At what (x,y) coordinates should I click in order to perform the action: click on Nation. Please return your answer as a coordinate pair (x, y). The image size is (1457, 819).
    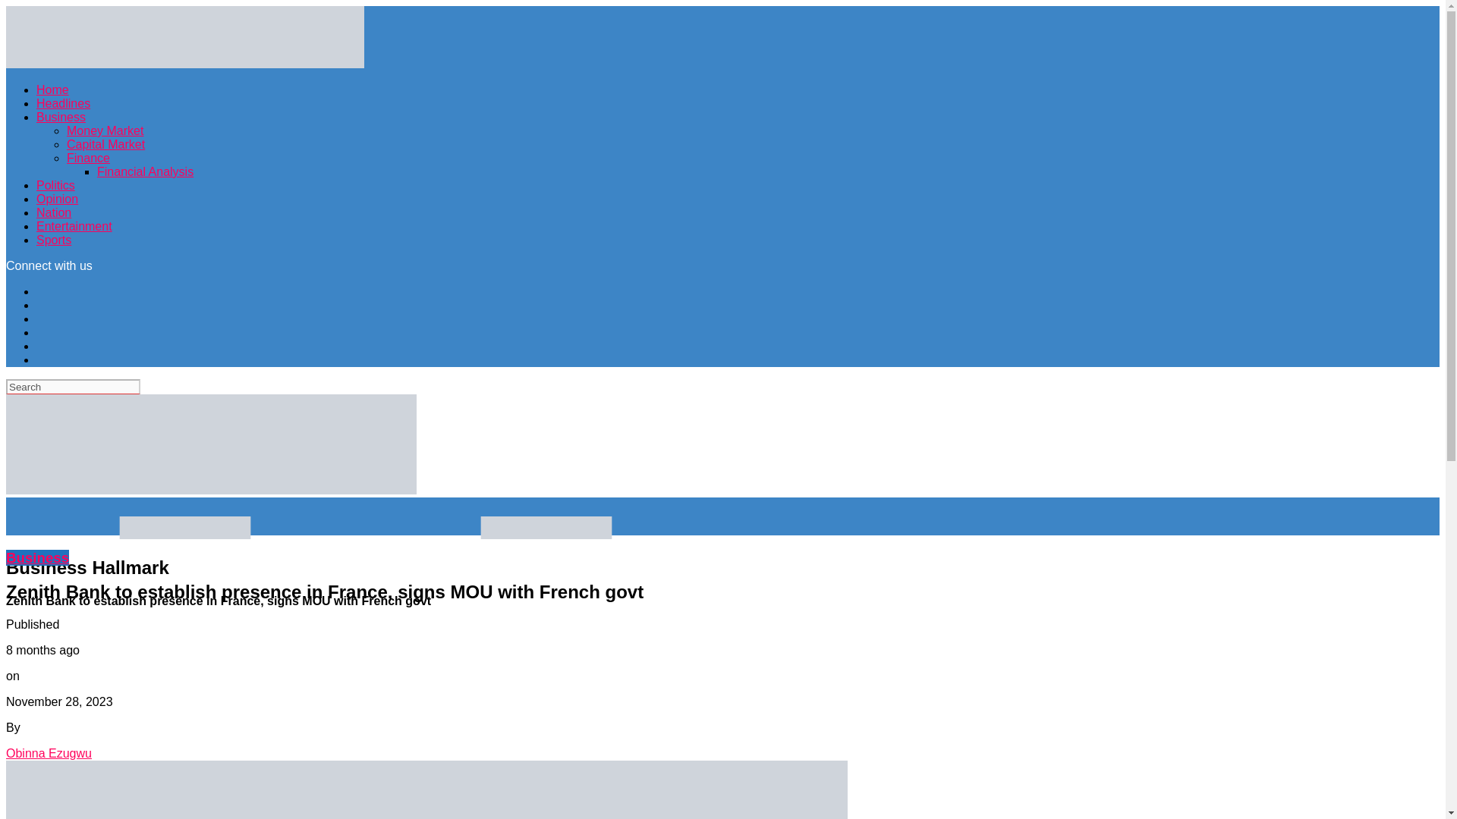
    Looking at the image, I should click on (54, 212).